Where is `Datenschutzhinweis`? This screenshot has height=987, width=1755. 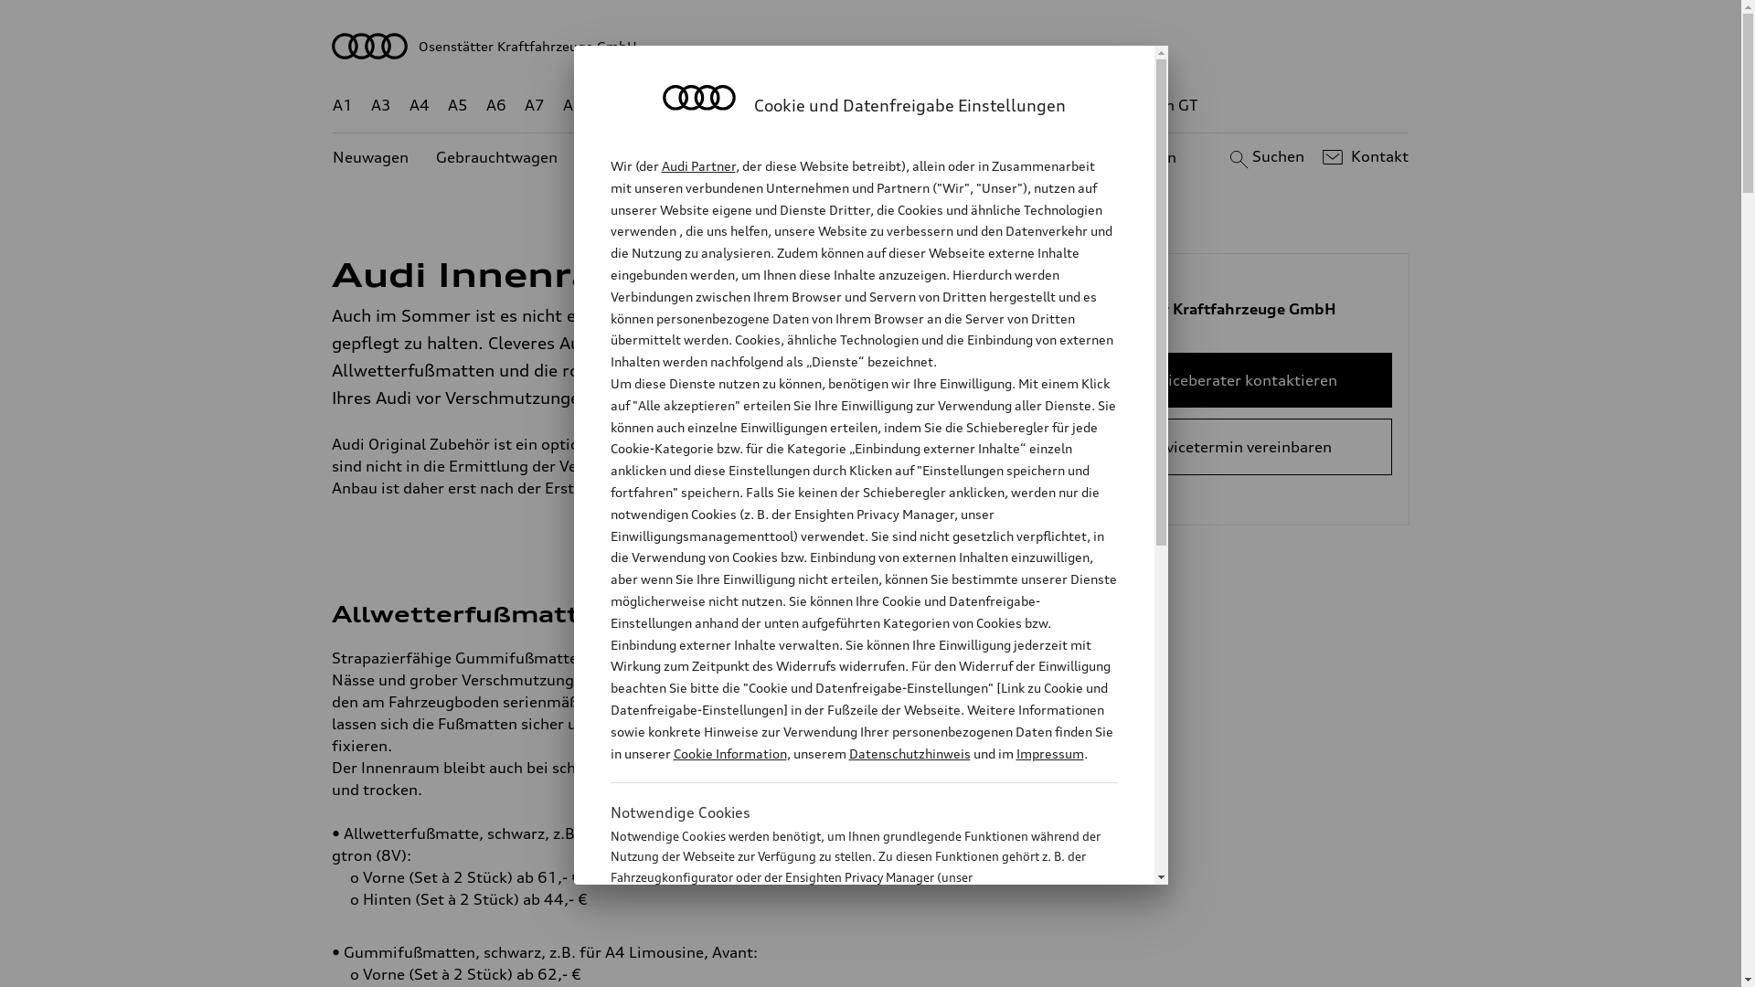 Datenschutzhinweis is located at coordinates (909, 753).